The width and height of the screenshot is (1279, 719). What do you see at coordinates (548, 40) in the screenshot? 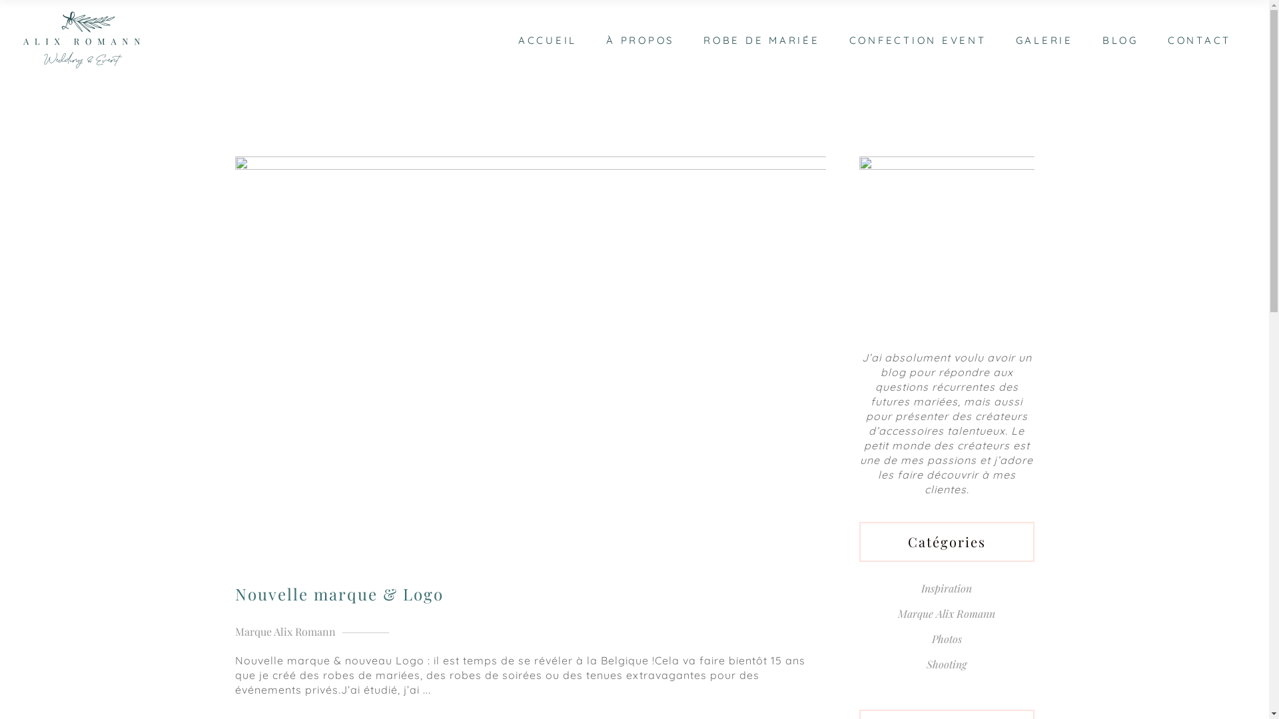
I see `ACCUEIL` at bounding box center [548, 40].